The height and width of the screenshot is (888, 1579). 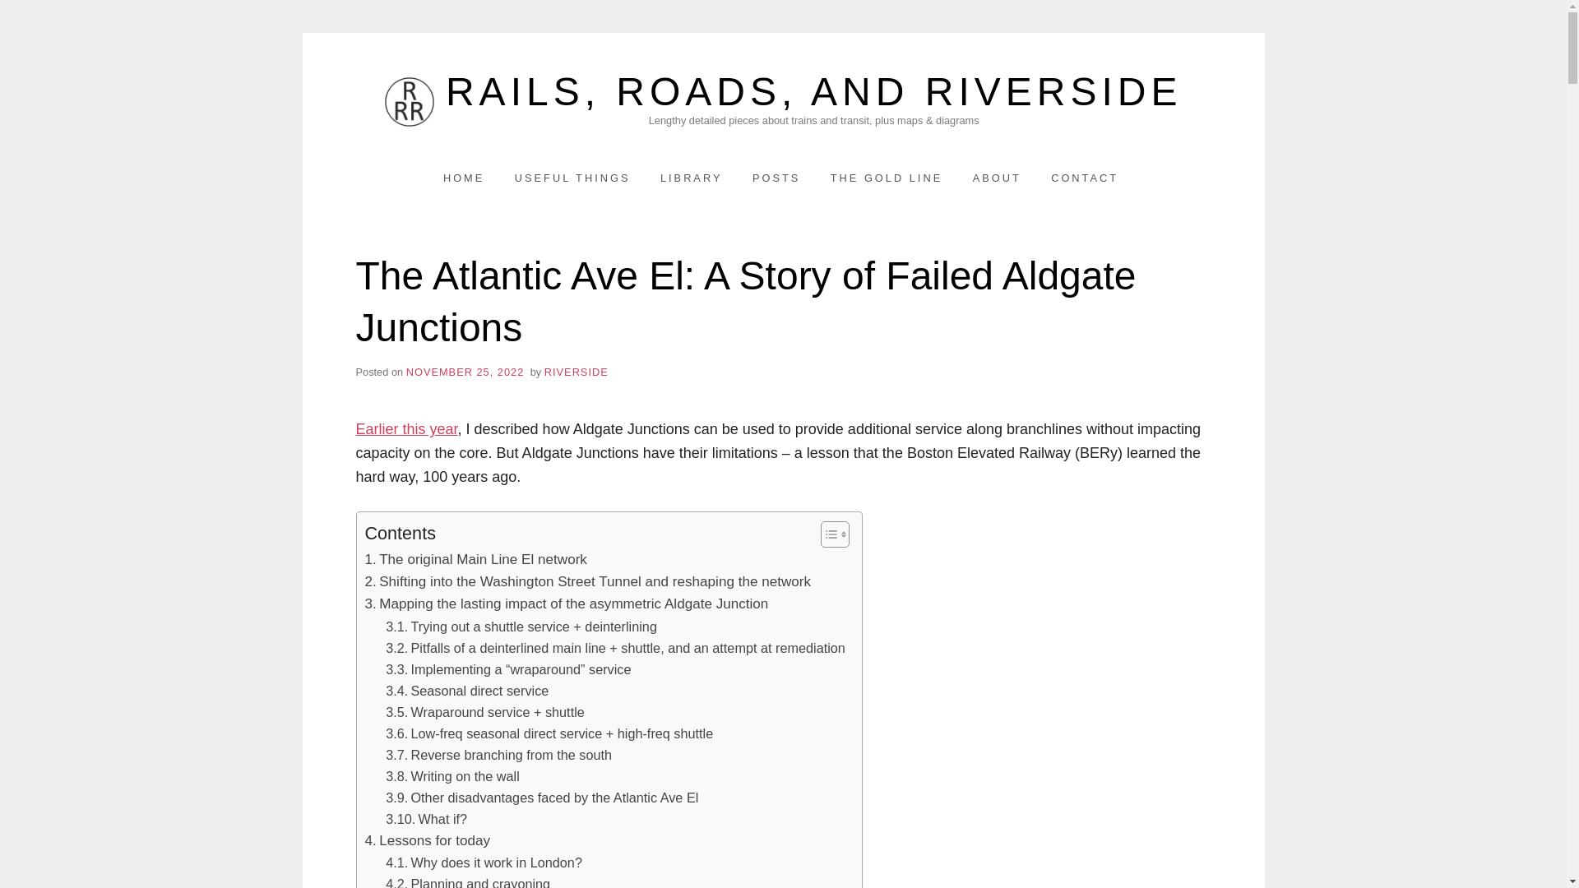 What do you see at coordinates (576, 372) in the screenshot?
I see `RIVERSIDE` at bounding box center [576, 372].